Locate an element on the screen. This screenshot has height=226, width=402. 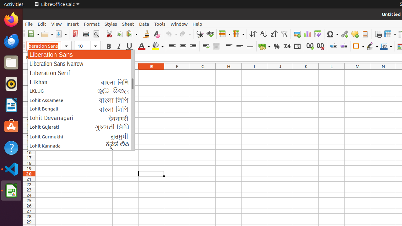
Lohit Gujarati is located at coordinates (81, 127).